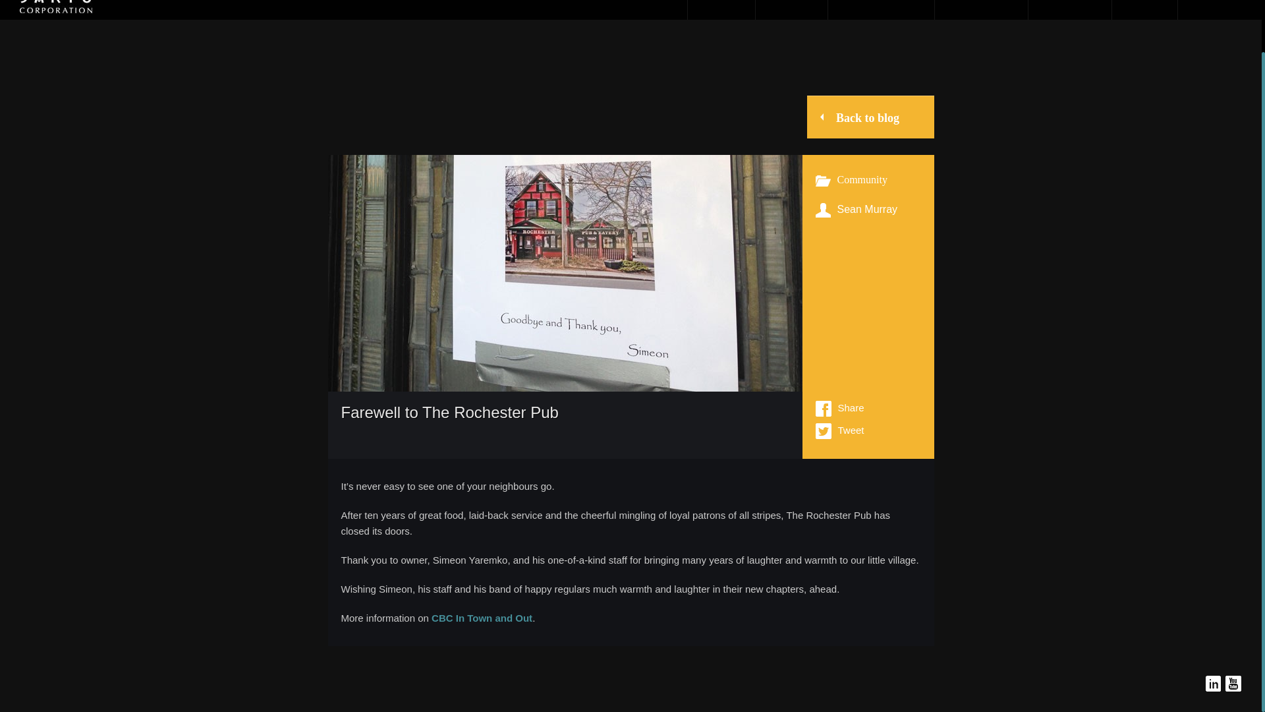 This screenshot has height=712, width=1265. What do you see at coordinates (1144, 10) in the screenshot?
I see `BLOG` at bounding box center [1144, 10].